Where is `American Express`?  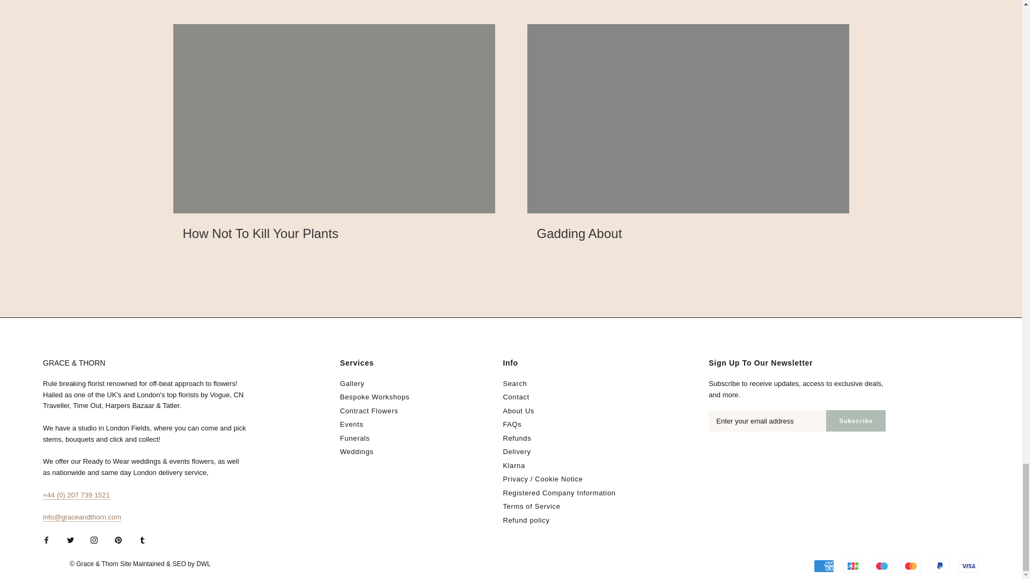
American Express is located at coordinates (824, 566).